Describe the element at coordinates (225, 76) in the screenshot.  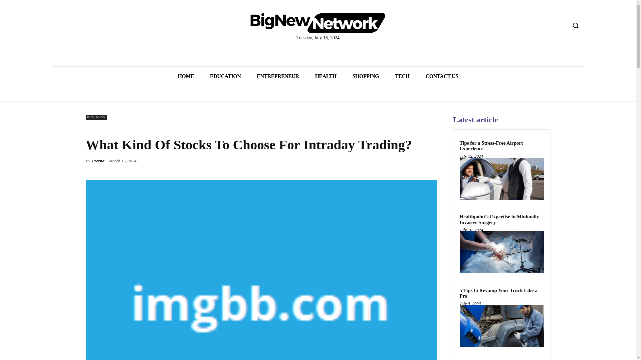
I see `EDUCATION` at that location.